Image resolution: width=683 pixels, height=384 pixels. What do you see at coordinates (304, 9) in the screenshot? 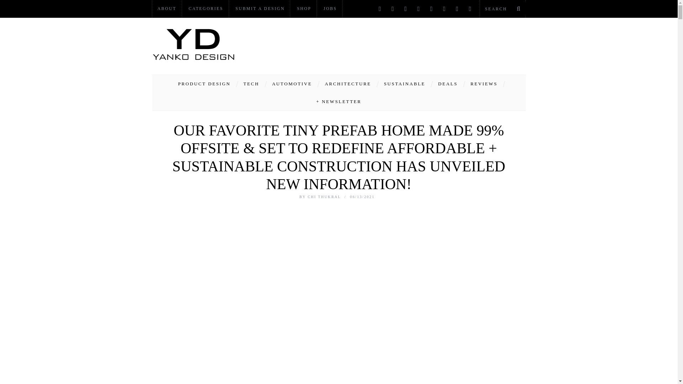
I see `SHOP` at bounding box center [304, 9].